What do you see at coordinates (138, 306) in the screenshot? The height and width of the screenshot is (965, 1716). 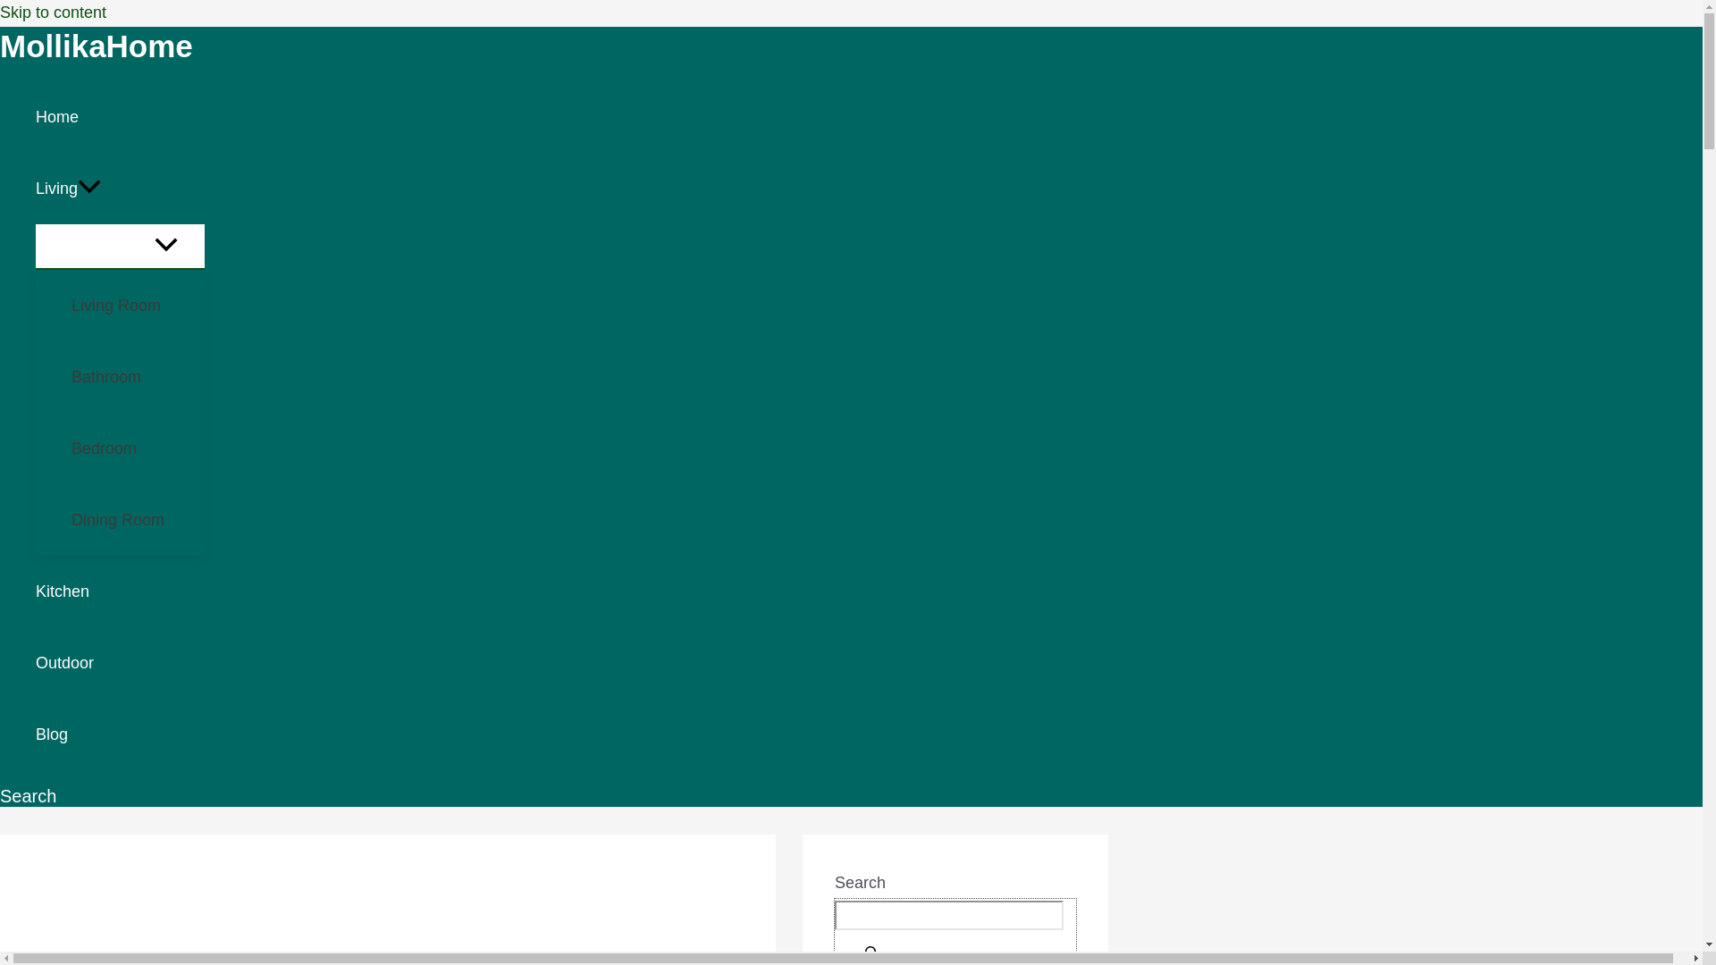 I see `Living Room` at bounding box center [138, 306].